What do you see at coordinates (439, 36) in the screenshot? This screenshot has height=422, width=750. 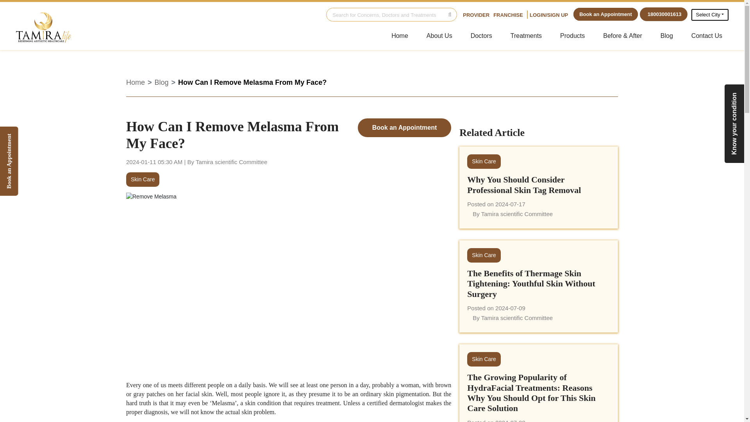 I see `About Us` at bounding box center [439, 36].